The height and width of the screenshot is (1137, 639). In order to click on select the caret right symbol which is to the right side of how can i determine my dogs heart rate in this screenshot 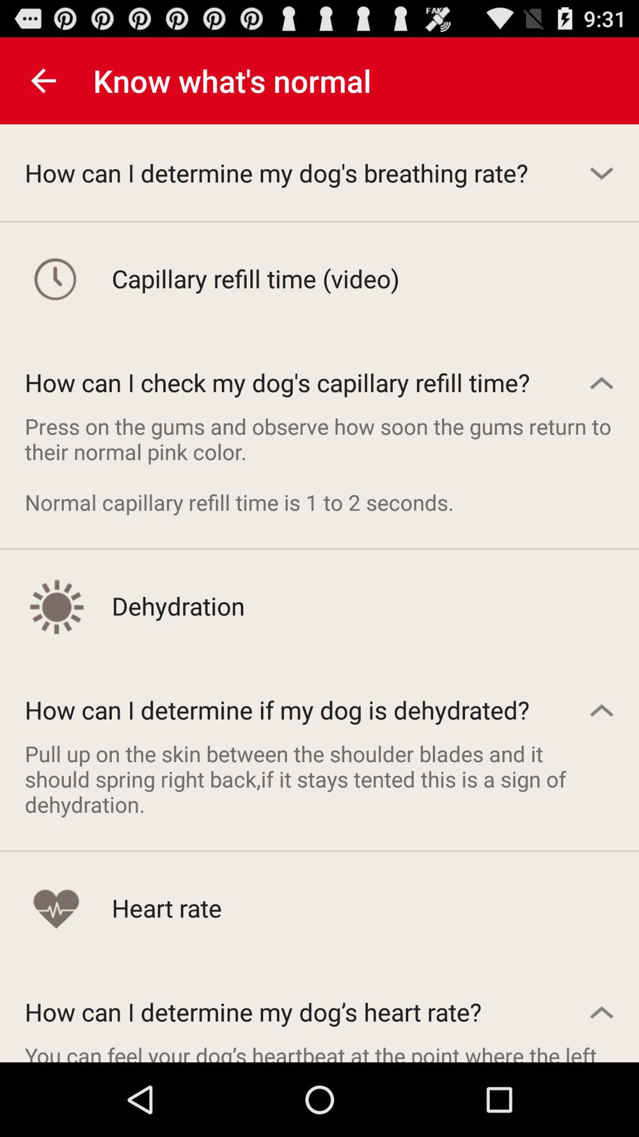, I will do `click(601, 1011)`.